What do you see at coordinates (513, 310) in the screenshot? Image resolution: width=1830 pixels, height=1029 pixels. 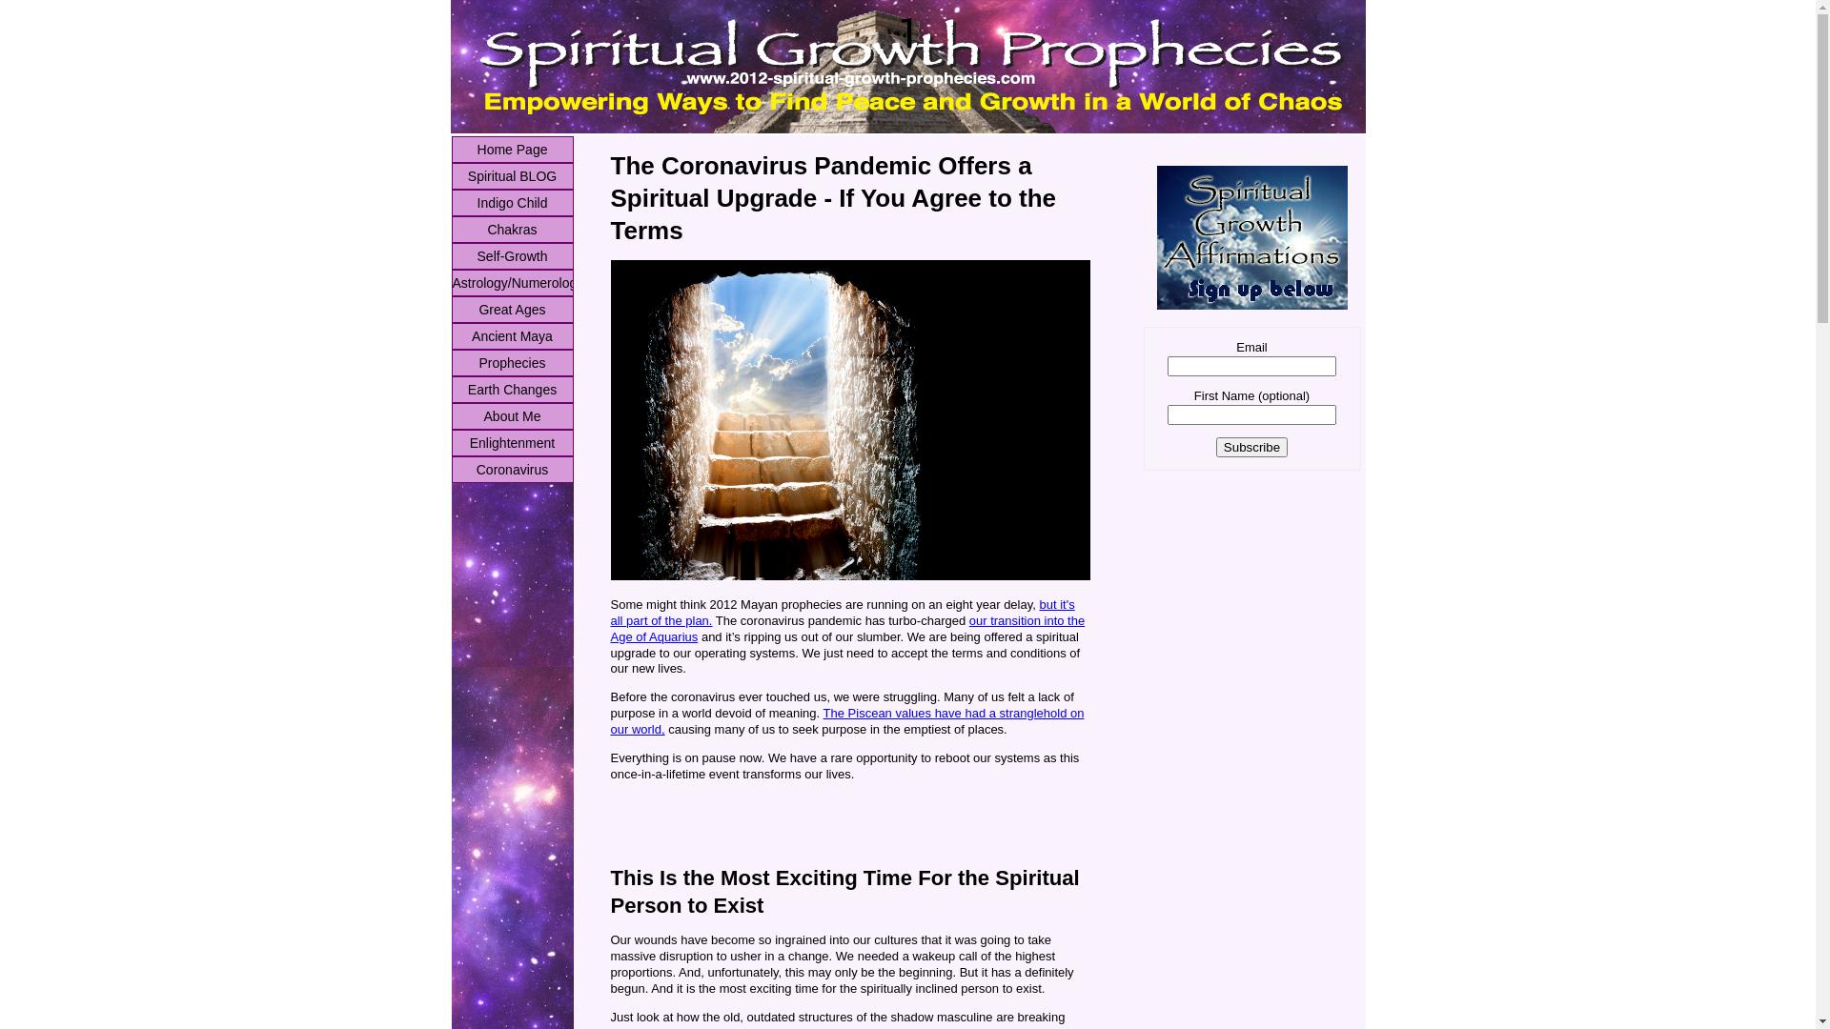 I see `Great Ages` at bounding box center [513, 310].